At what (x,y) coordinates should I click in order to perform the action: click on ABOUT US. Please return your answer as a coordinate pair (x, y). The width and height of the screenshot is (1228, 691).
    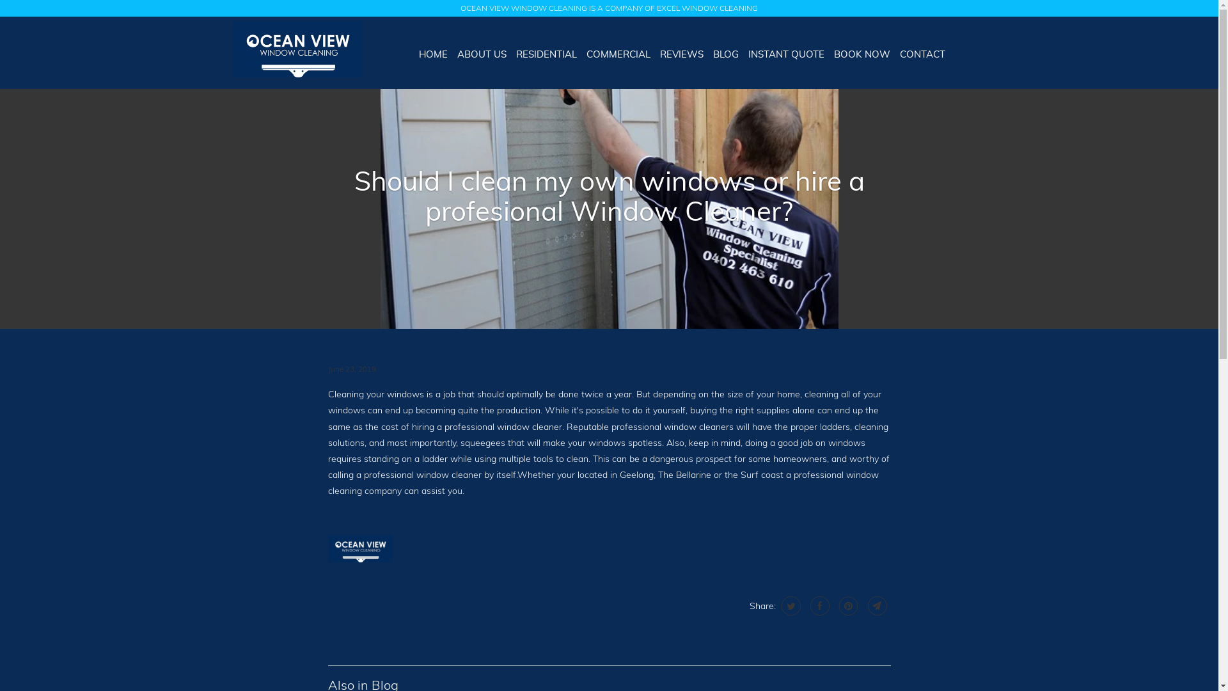
    Looking at the image, I should click on (482, 54).